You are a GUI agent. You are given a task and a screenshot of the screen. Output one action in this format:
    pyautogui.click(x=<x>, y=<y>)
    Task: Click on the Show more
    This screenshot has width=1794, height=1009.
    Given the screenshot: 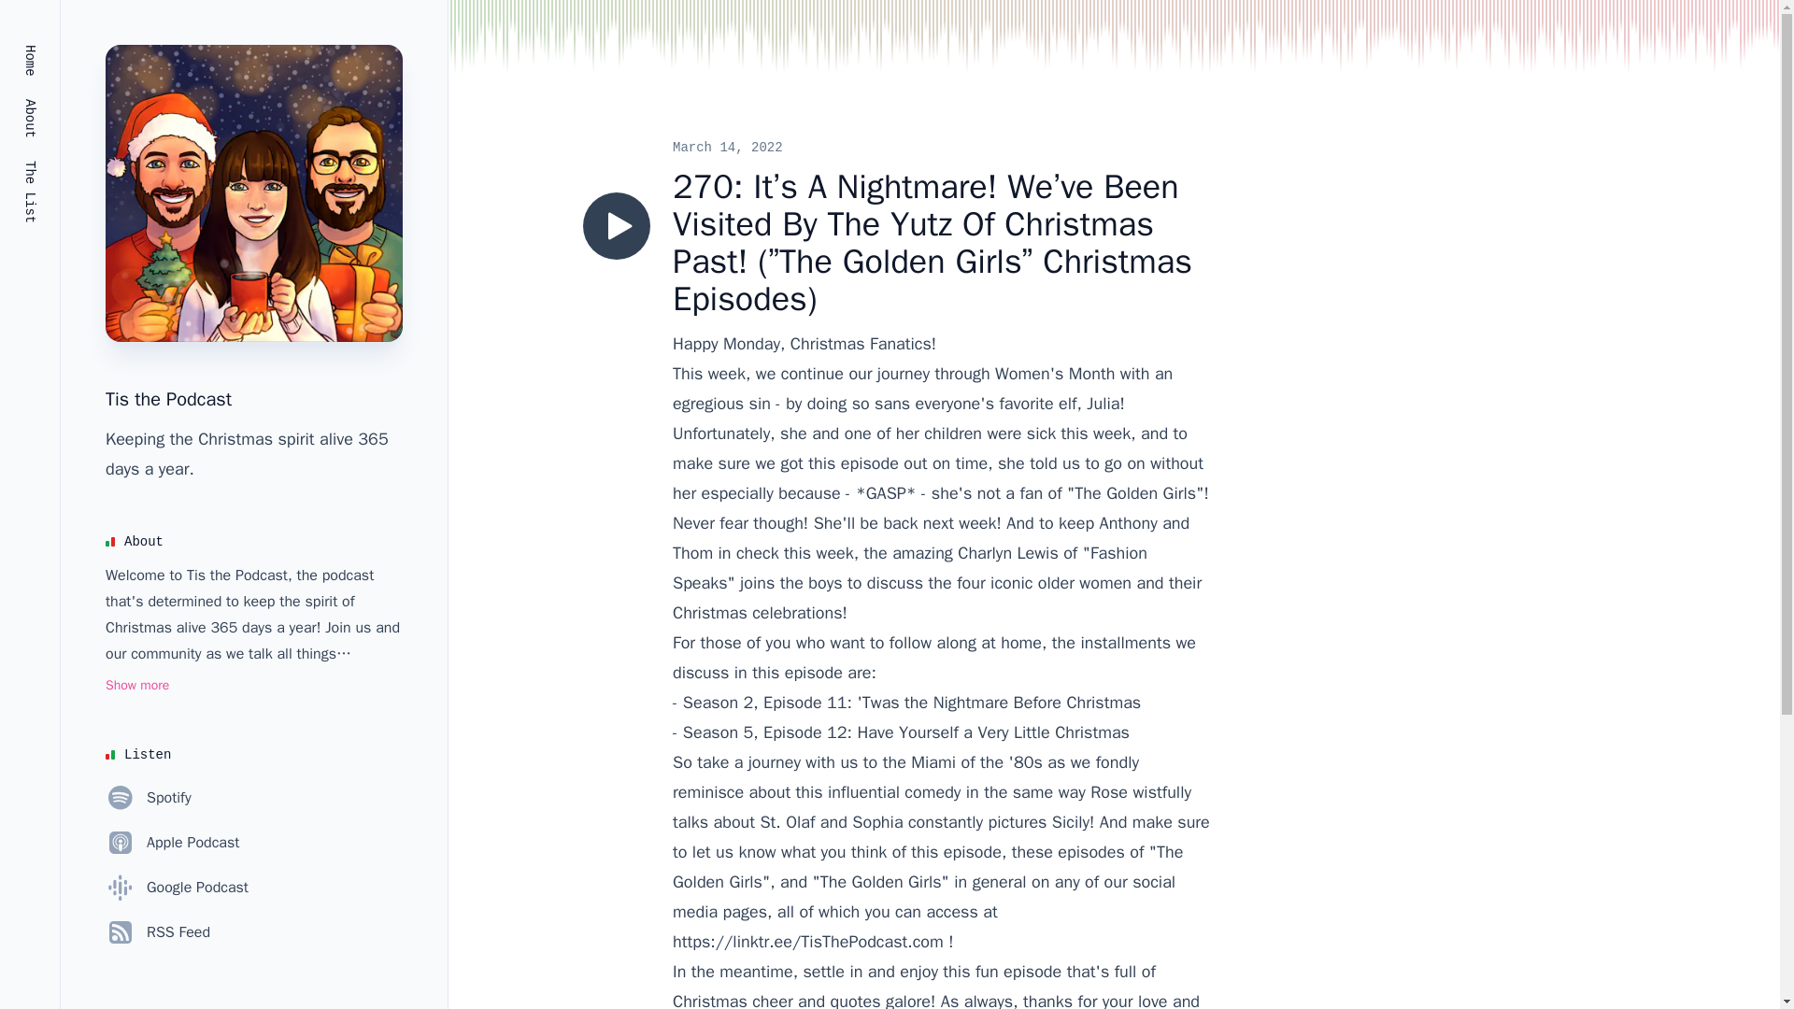 What is the action you would take?
    pyautogui.click(x=136, y=686)
    